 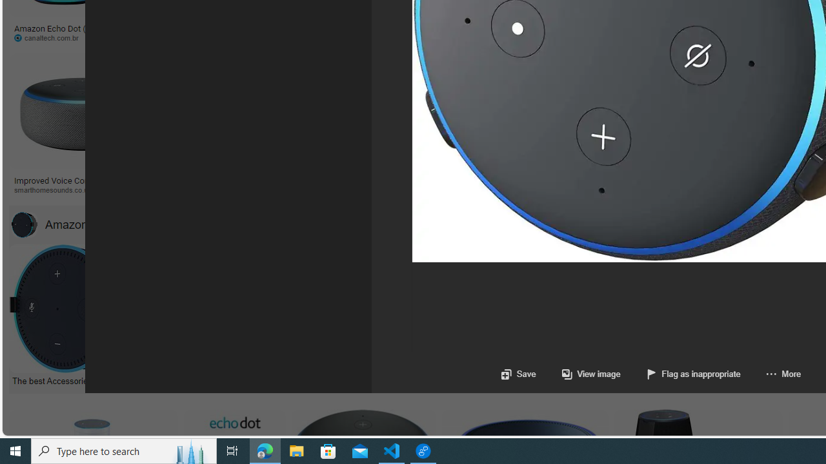 What do you see at coordinates (83, 184) in the screenshot?
I see `Improved Voice Control with Sonos & Alexa Echo devices` at bounding box center [83, 184].